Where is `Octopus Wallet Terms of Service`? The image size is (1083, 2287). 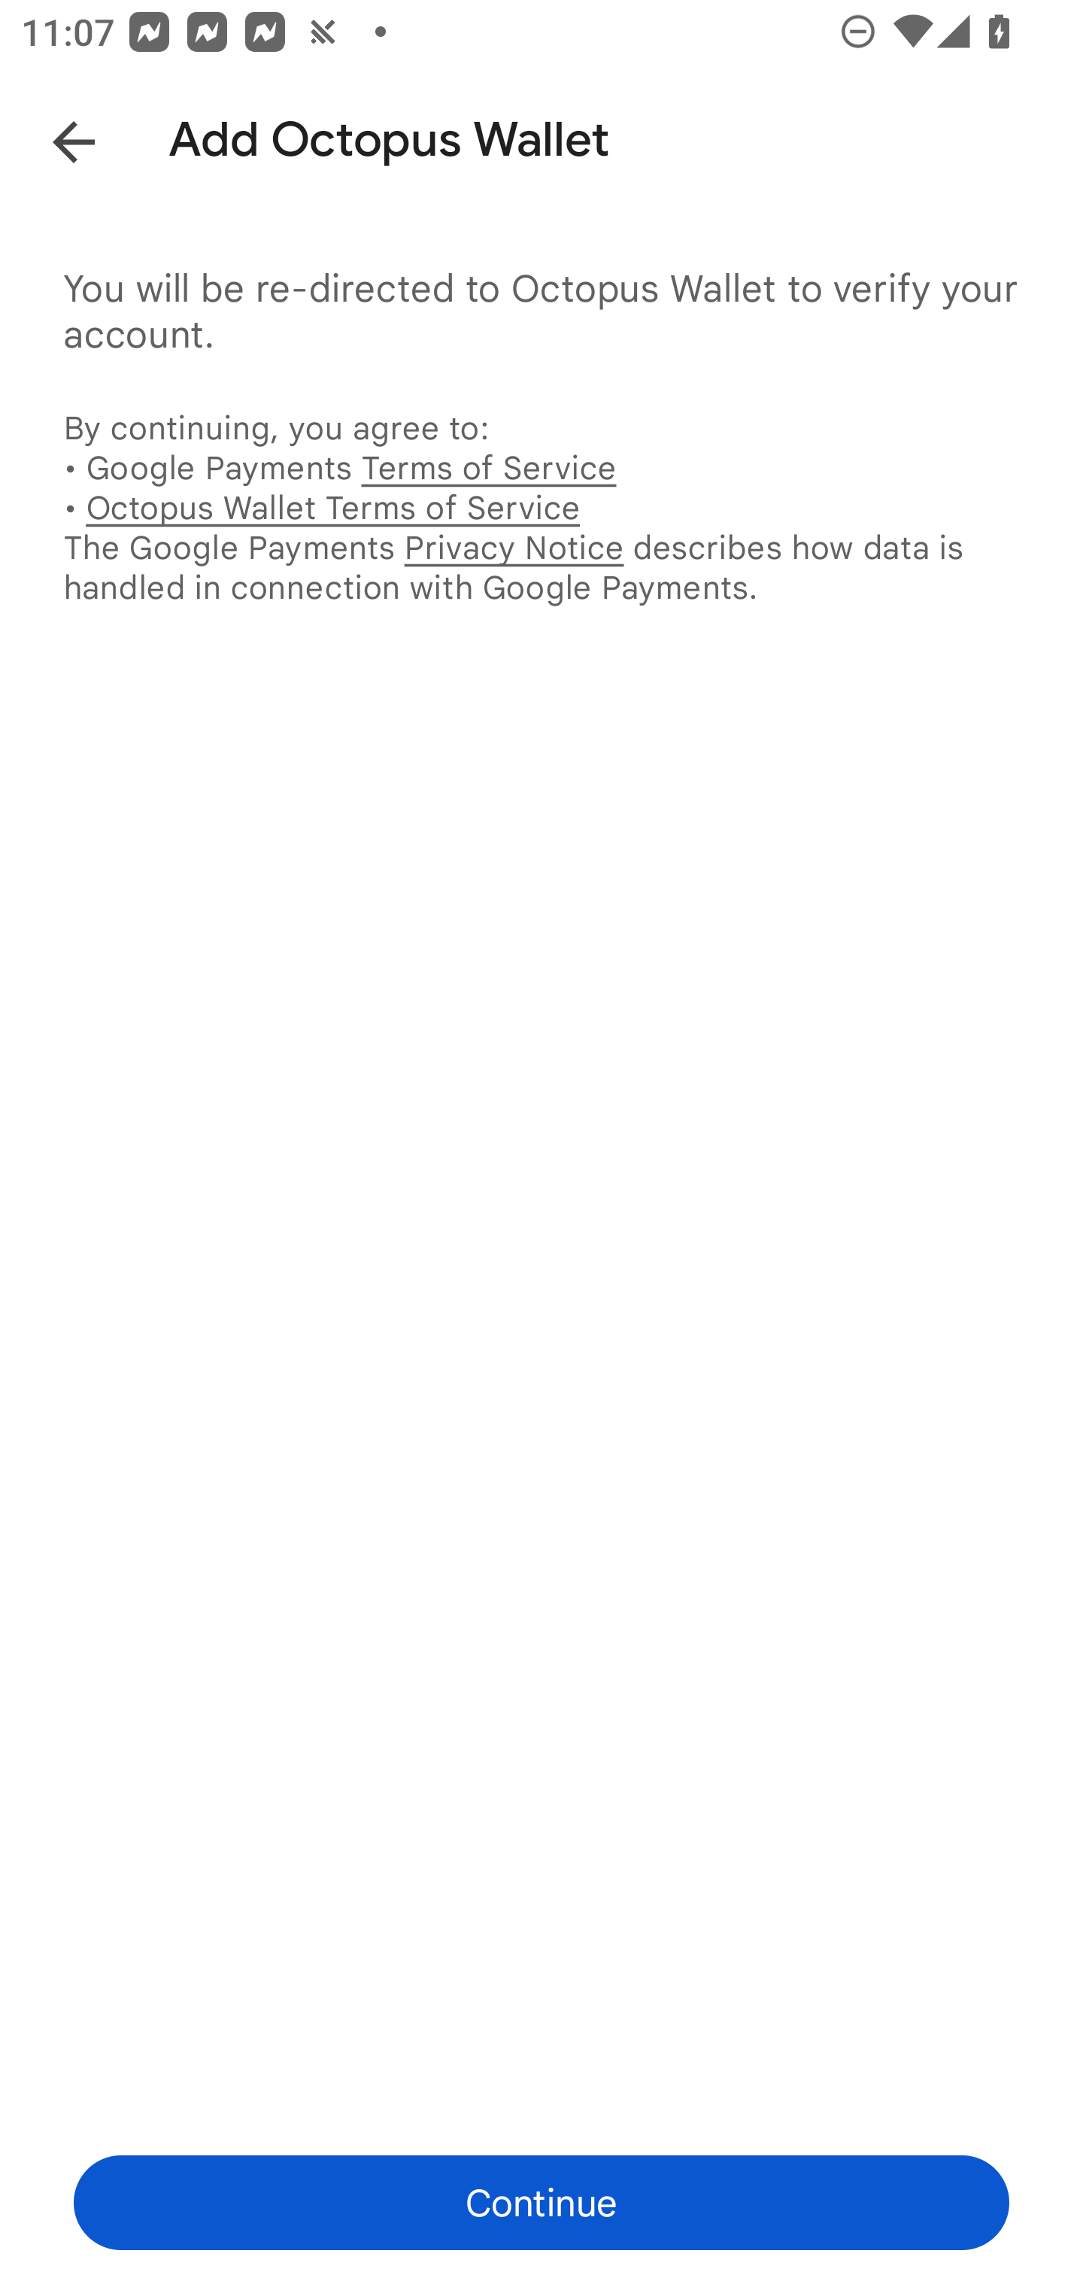 Octopus Wallet Terms of Service is located at coordinates (332, 507).